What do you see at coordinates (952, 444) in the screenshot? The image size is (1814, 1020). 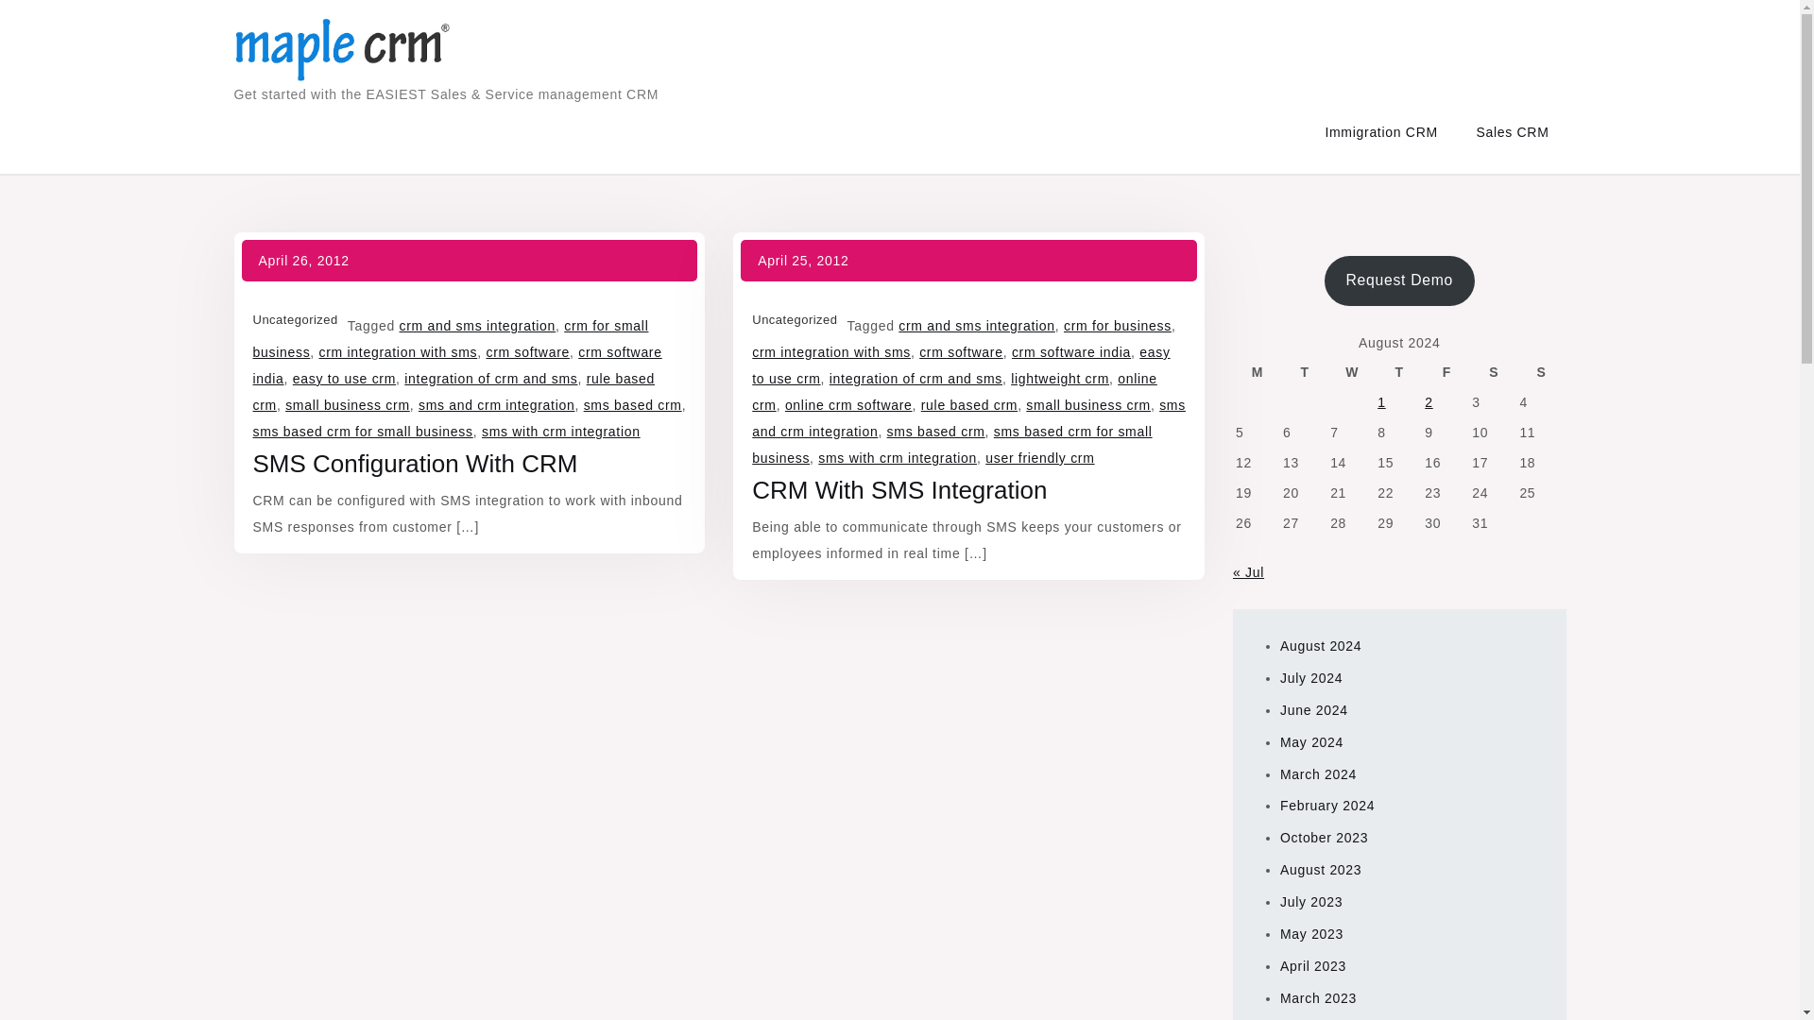 I see `sms based crm for small business` at bounding box center [952, 444].